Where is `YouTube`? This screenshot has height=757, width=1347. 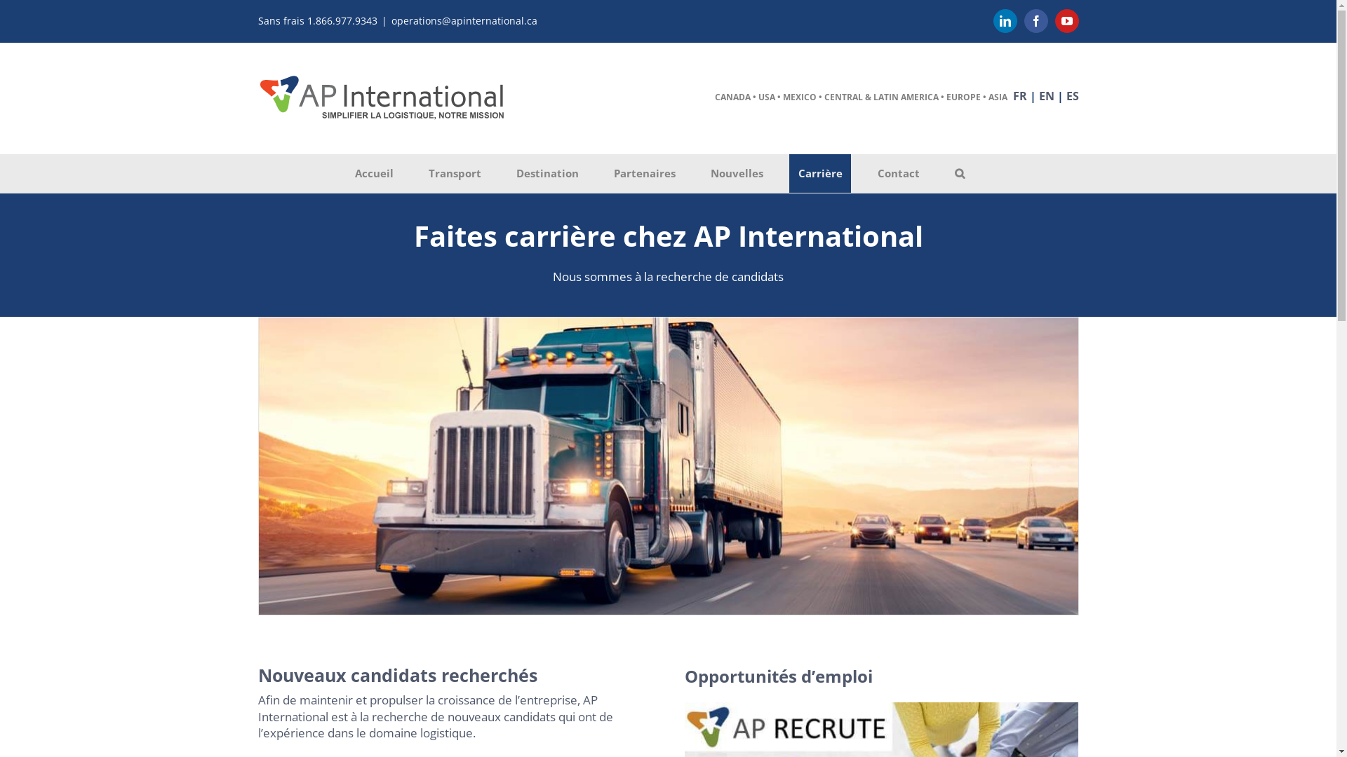 YouTube is located at coordinates (1067, 21).